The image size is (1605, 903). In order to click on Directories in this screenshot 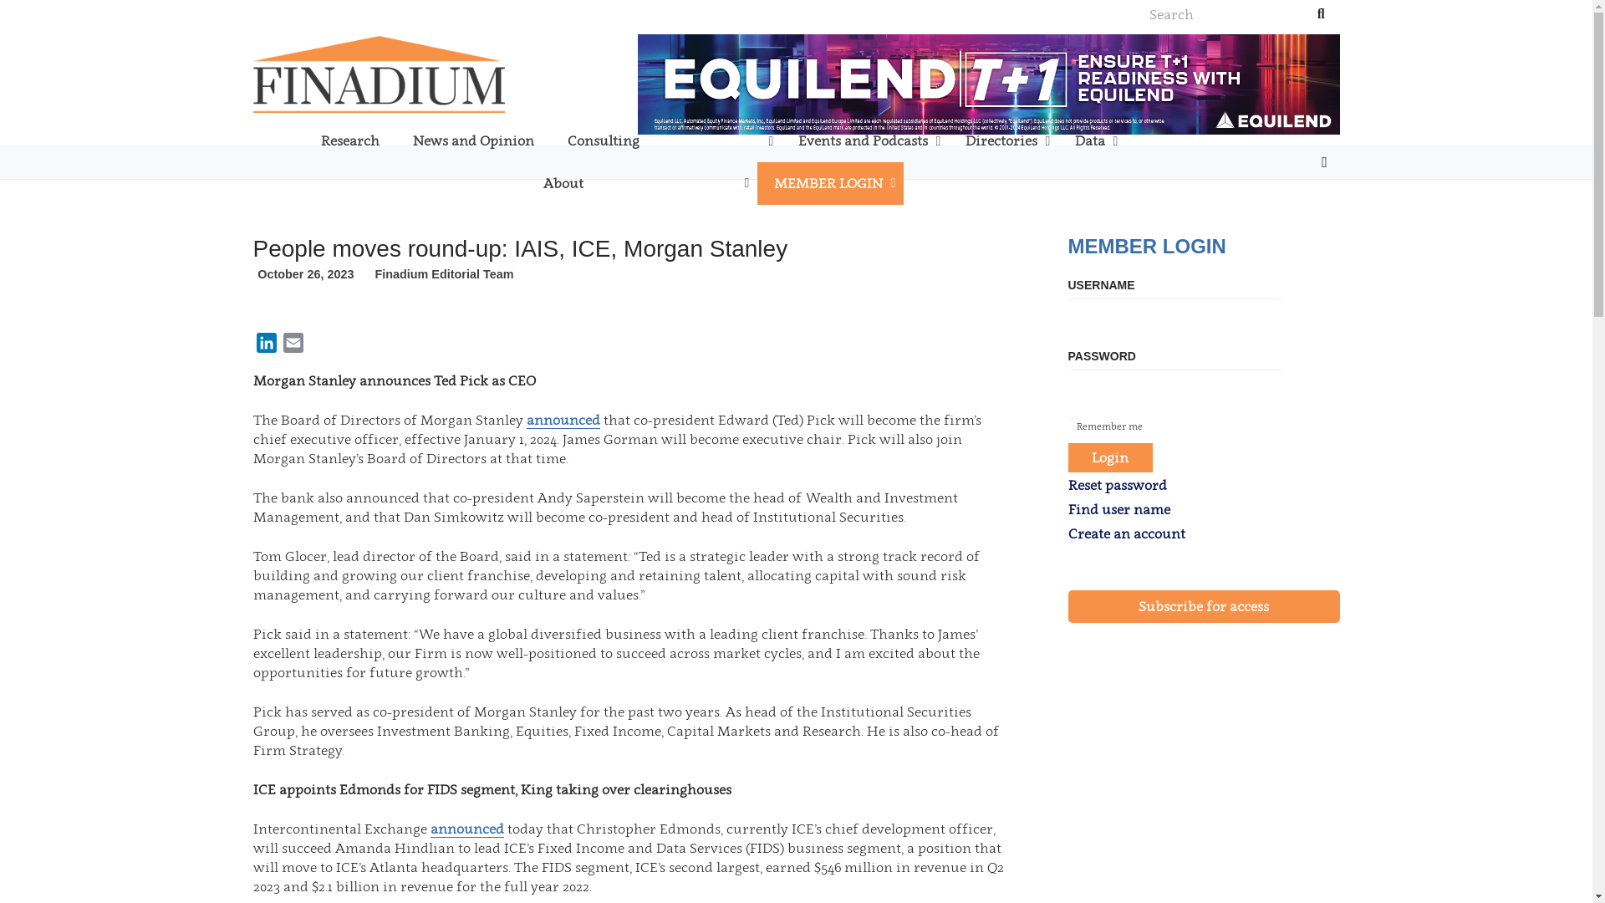, I will do `click(1003, 140)`.